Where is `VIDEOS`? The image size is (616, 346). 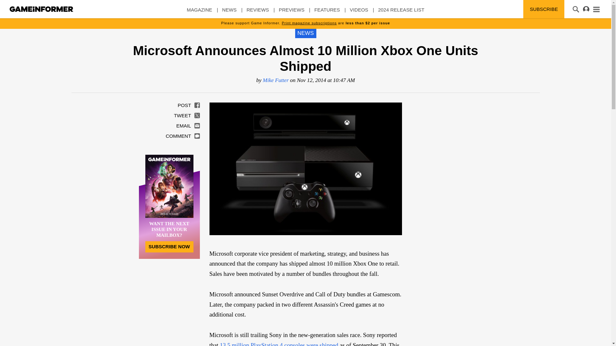
VIDEOS is located at coordinates (359, 12).